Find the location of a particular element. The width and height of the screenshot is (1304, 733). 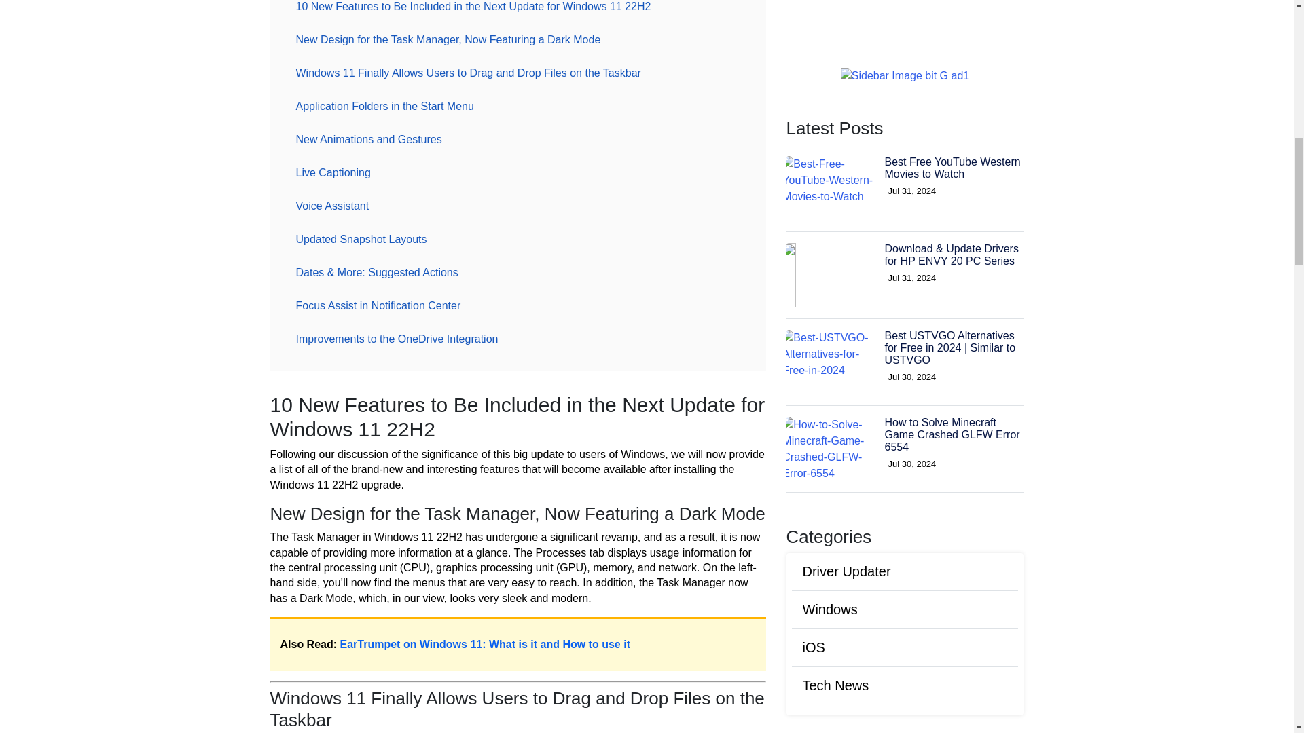

Subscribe Now is located at coordinates (905, 593).